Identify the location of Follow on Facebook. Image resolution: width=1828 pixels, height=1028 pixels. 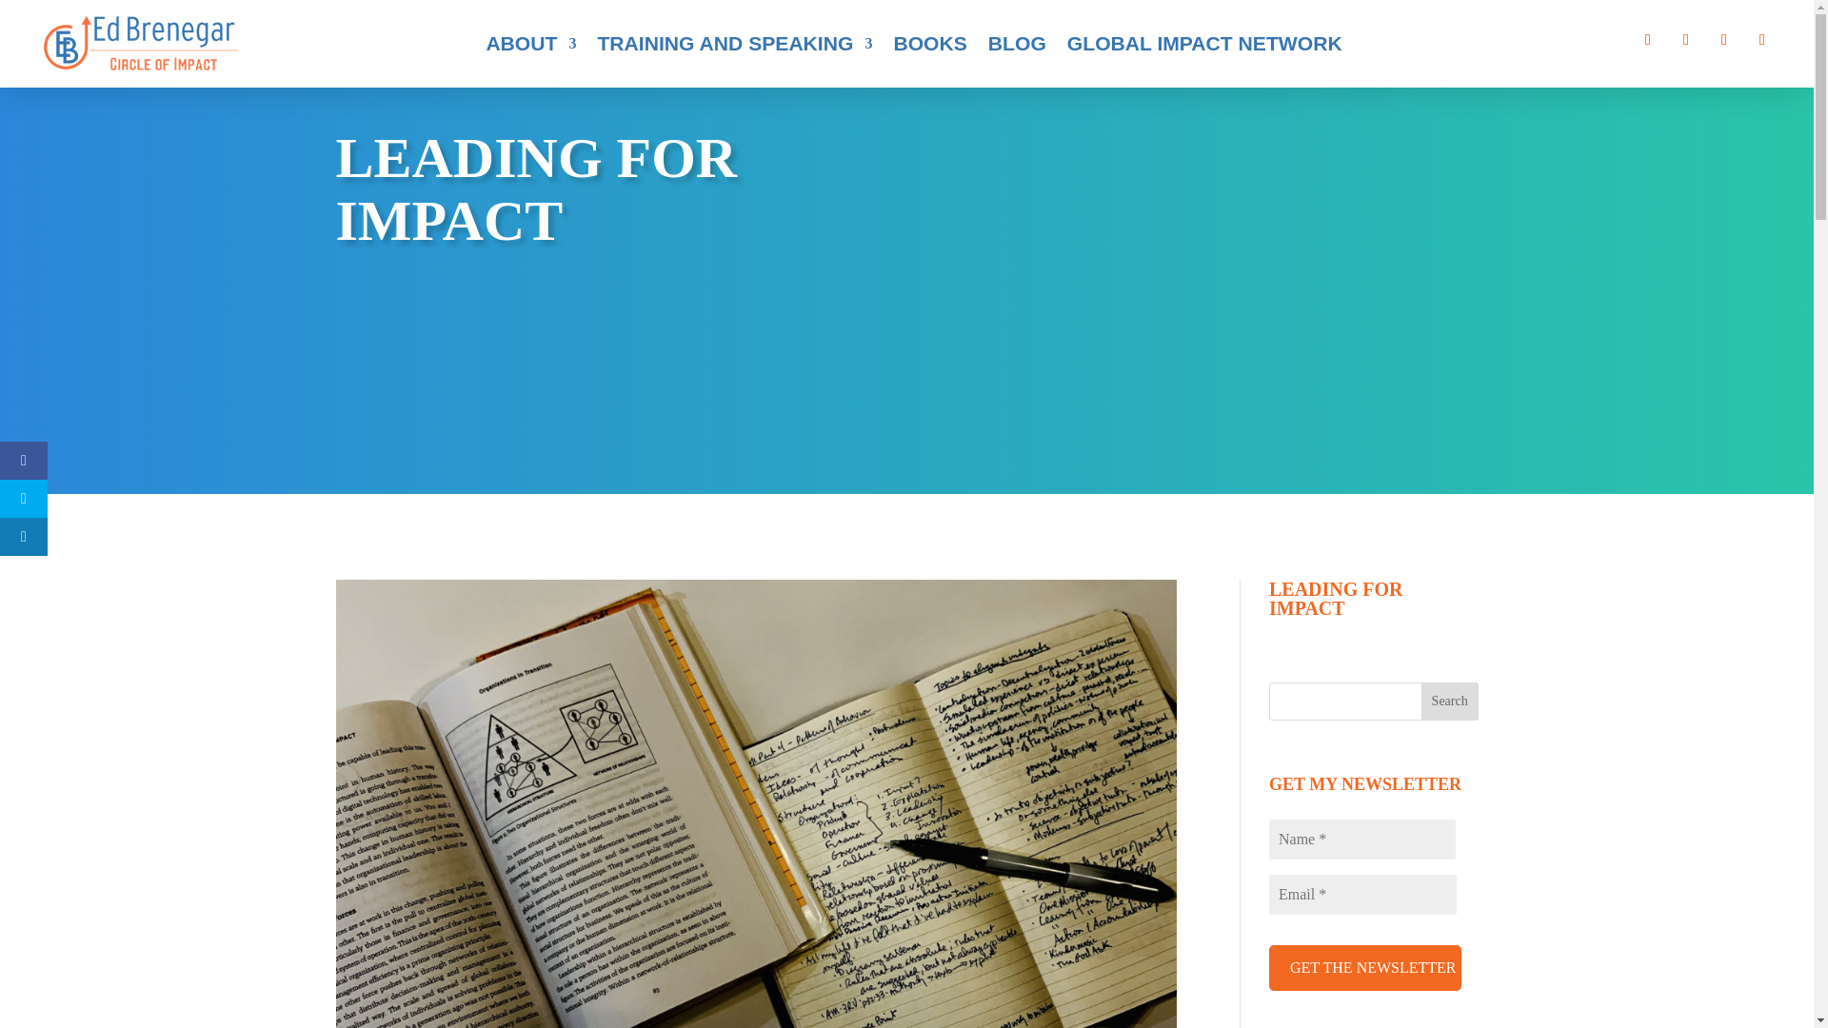
(1647, 40).